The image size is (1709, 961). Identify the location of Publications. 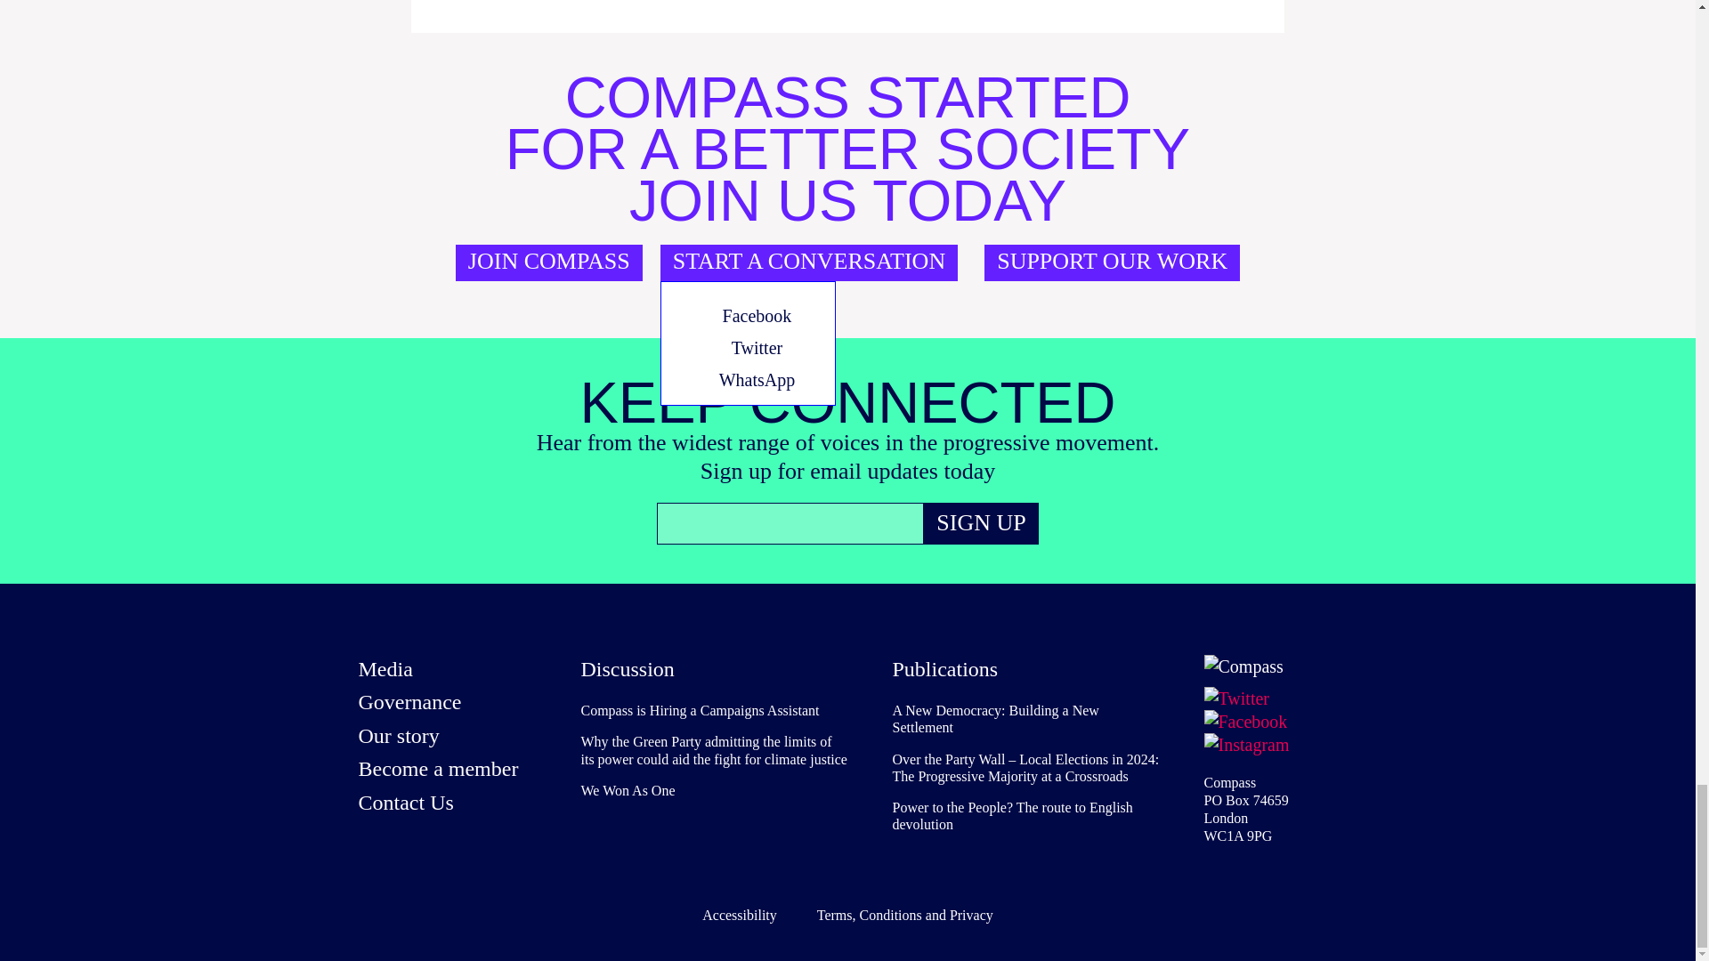
(945, 668).